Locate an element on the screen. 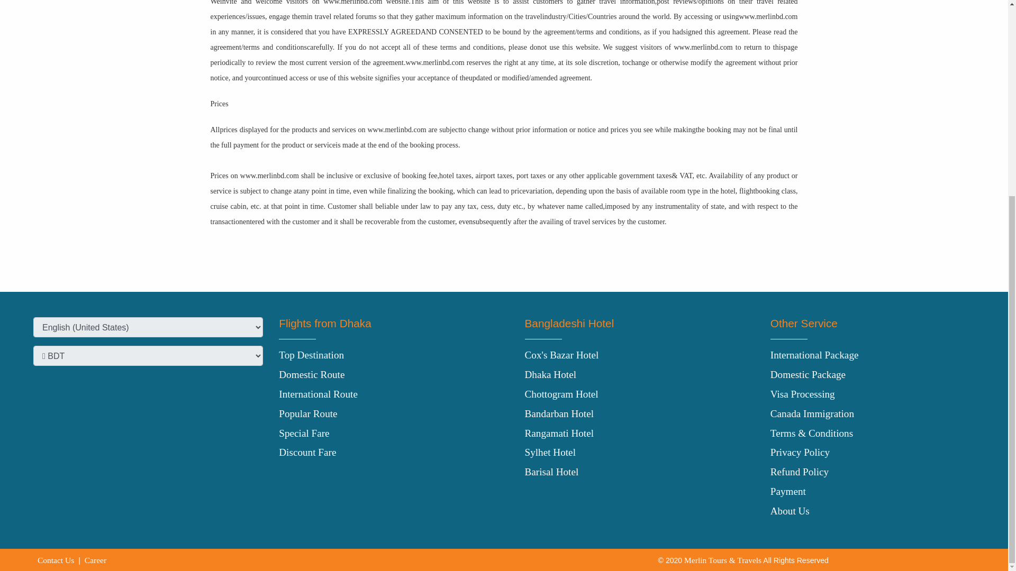 The height and width of the screenshot is (571, 1016). Special Fare is located at coordinates (304, 433).